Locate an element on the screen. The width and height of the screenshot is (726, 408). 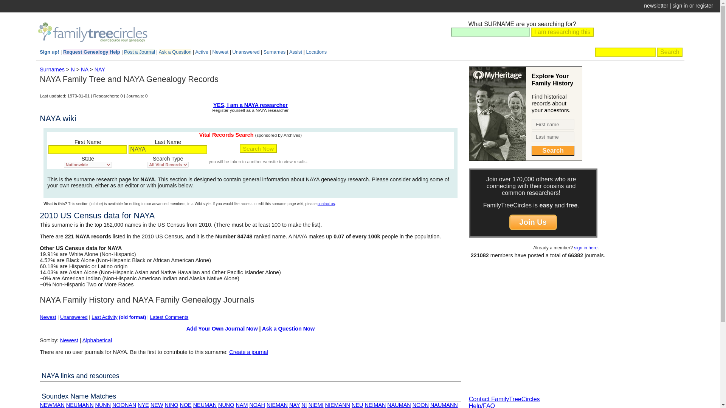
newsletter is located at coordinates (656, 5).